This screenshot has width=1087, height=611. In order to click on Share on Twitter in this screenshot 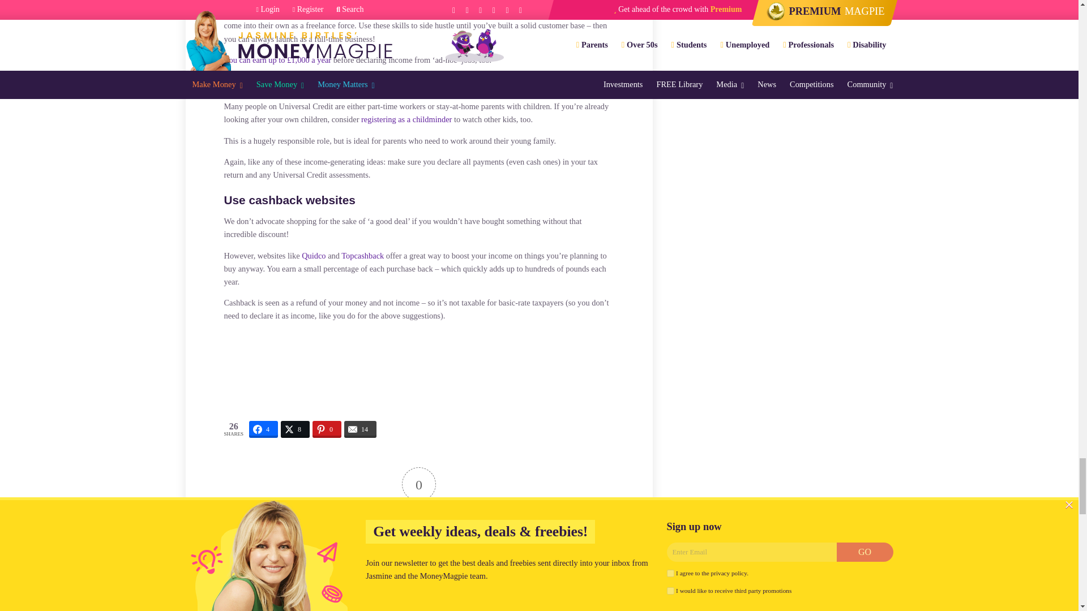, I will do `click(295, 429)`.